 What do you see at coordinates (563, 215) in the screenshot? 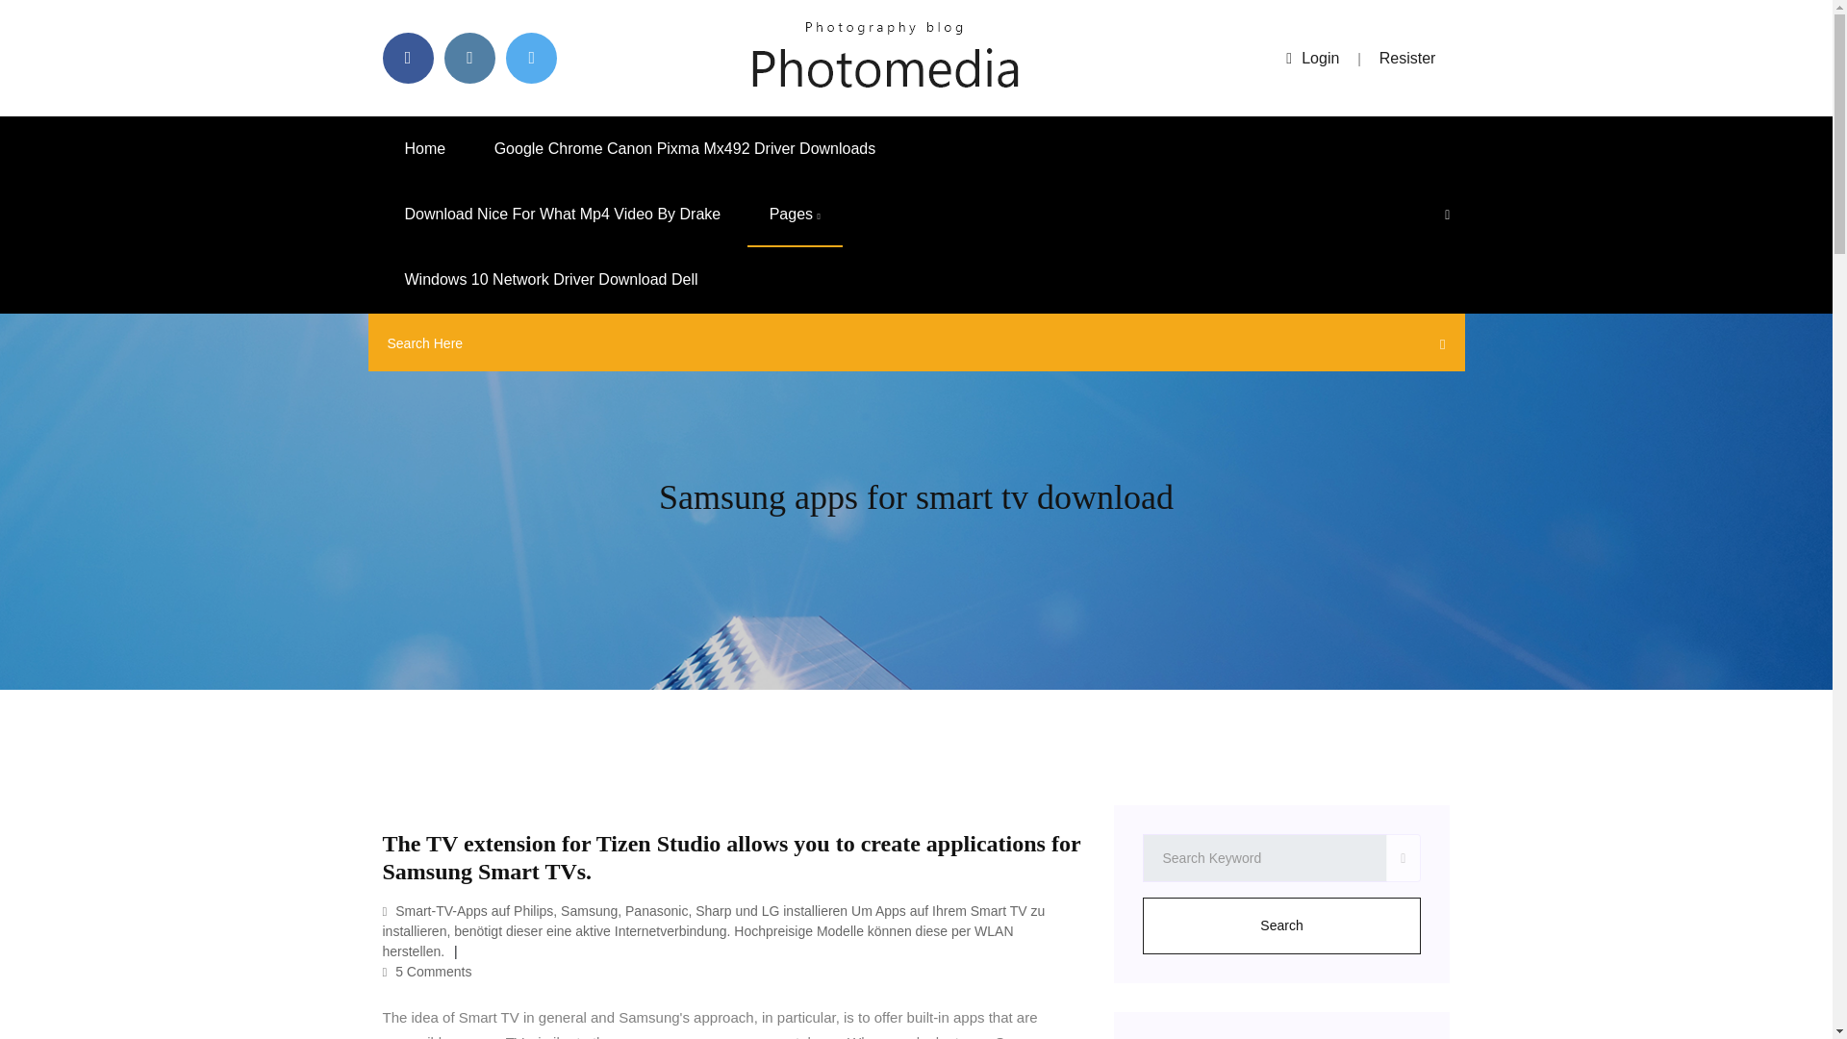
I see `Download Nice For What Mp4 Video By Drake` at bounding box center [563, 215].